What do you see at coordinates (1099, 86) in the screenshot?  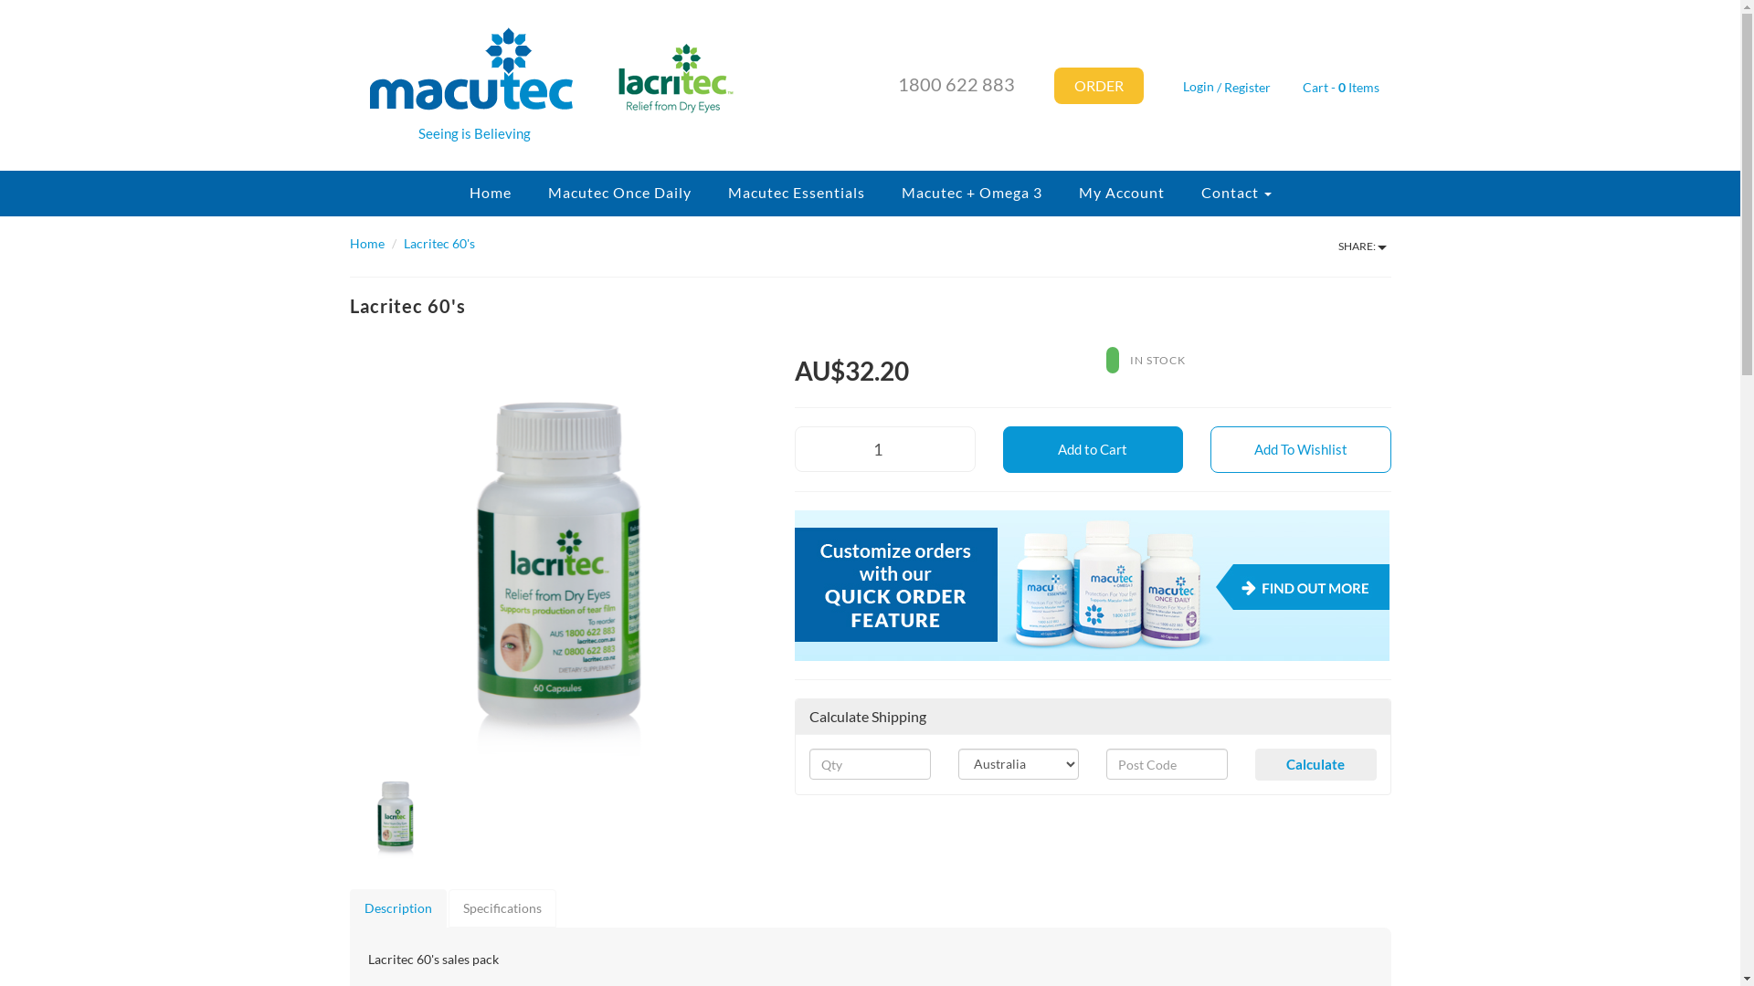 I see `ORDER` at bounding box center [1099, 86].